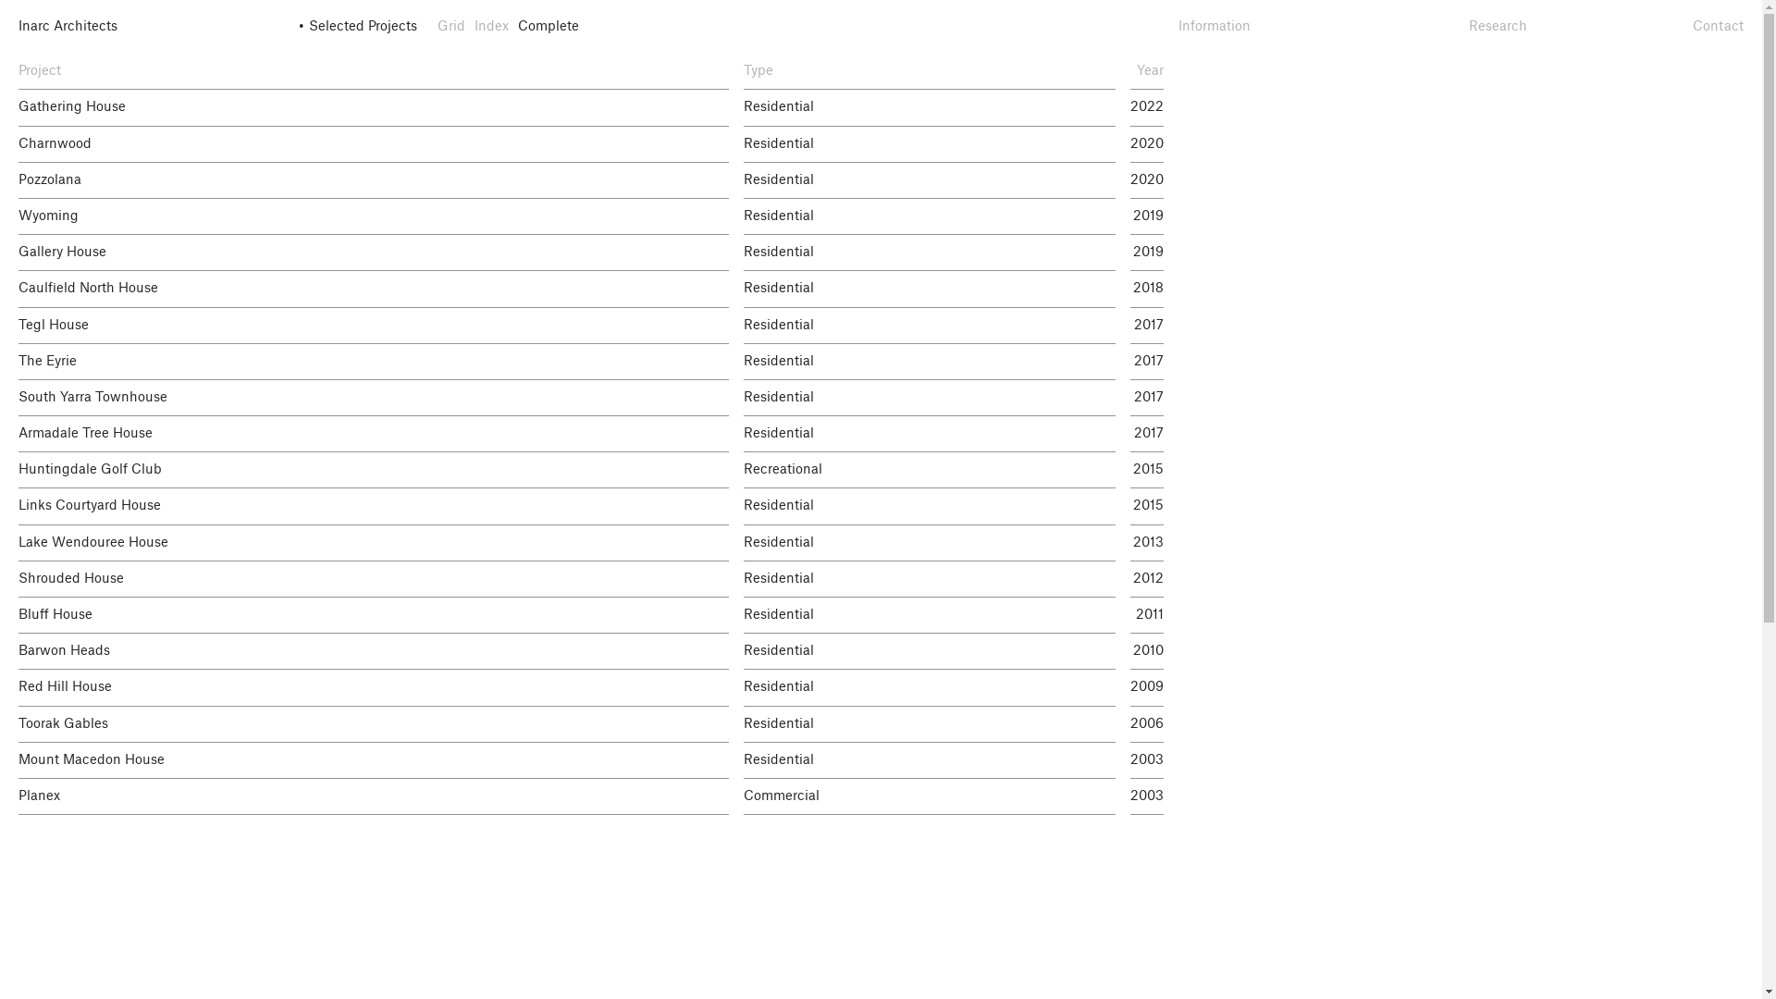 The height and width of the screenshot is (999, 1776). Describe the element at coordinates (1215, 27) in the screenshot. I see `Information` at that location.